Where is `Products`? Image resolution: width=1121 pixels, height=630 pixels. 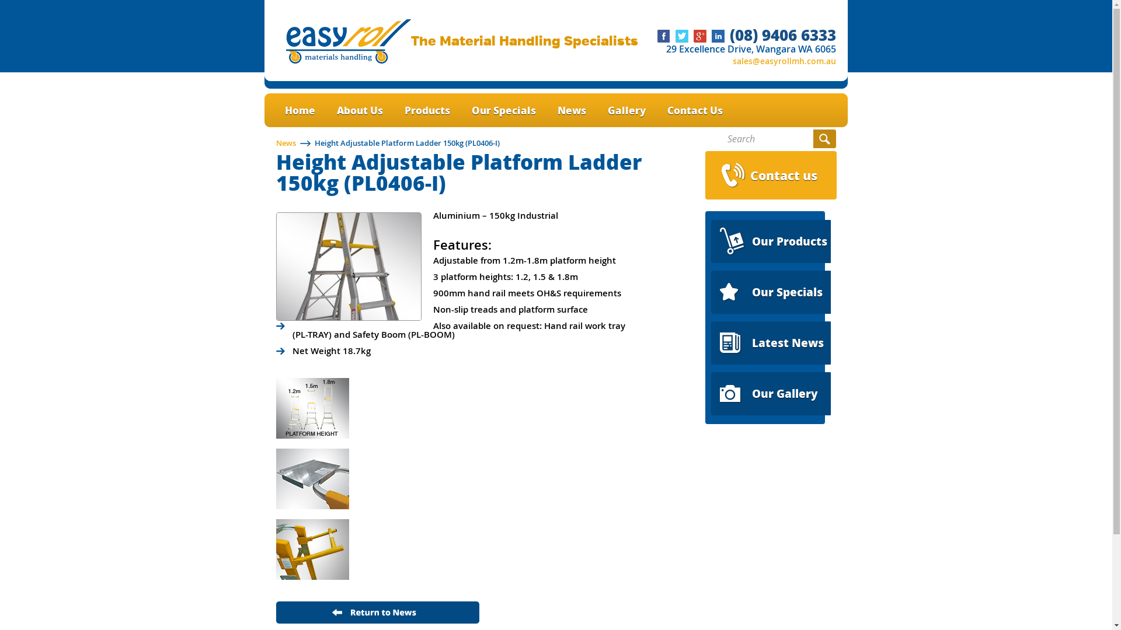
Products is located at coordinates (427, 111).